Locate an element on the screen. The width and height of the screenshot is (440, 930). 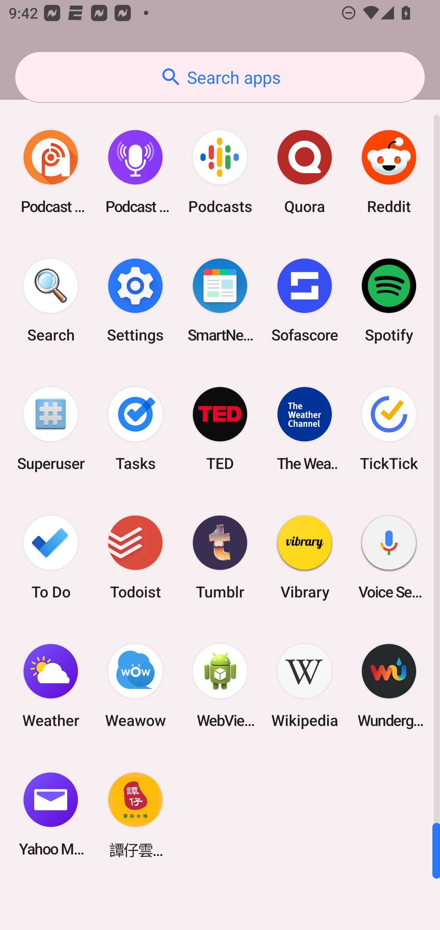
Tasks is located at coordinates (135, 429).